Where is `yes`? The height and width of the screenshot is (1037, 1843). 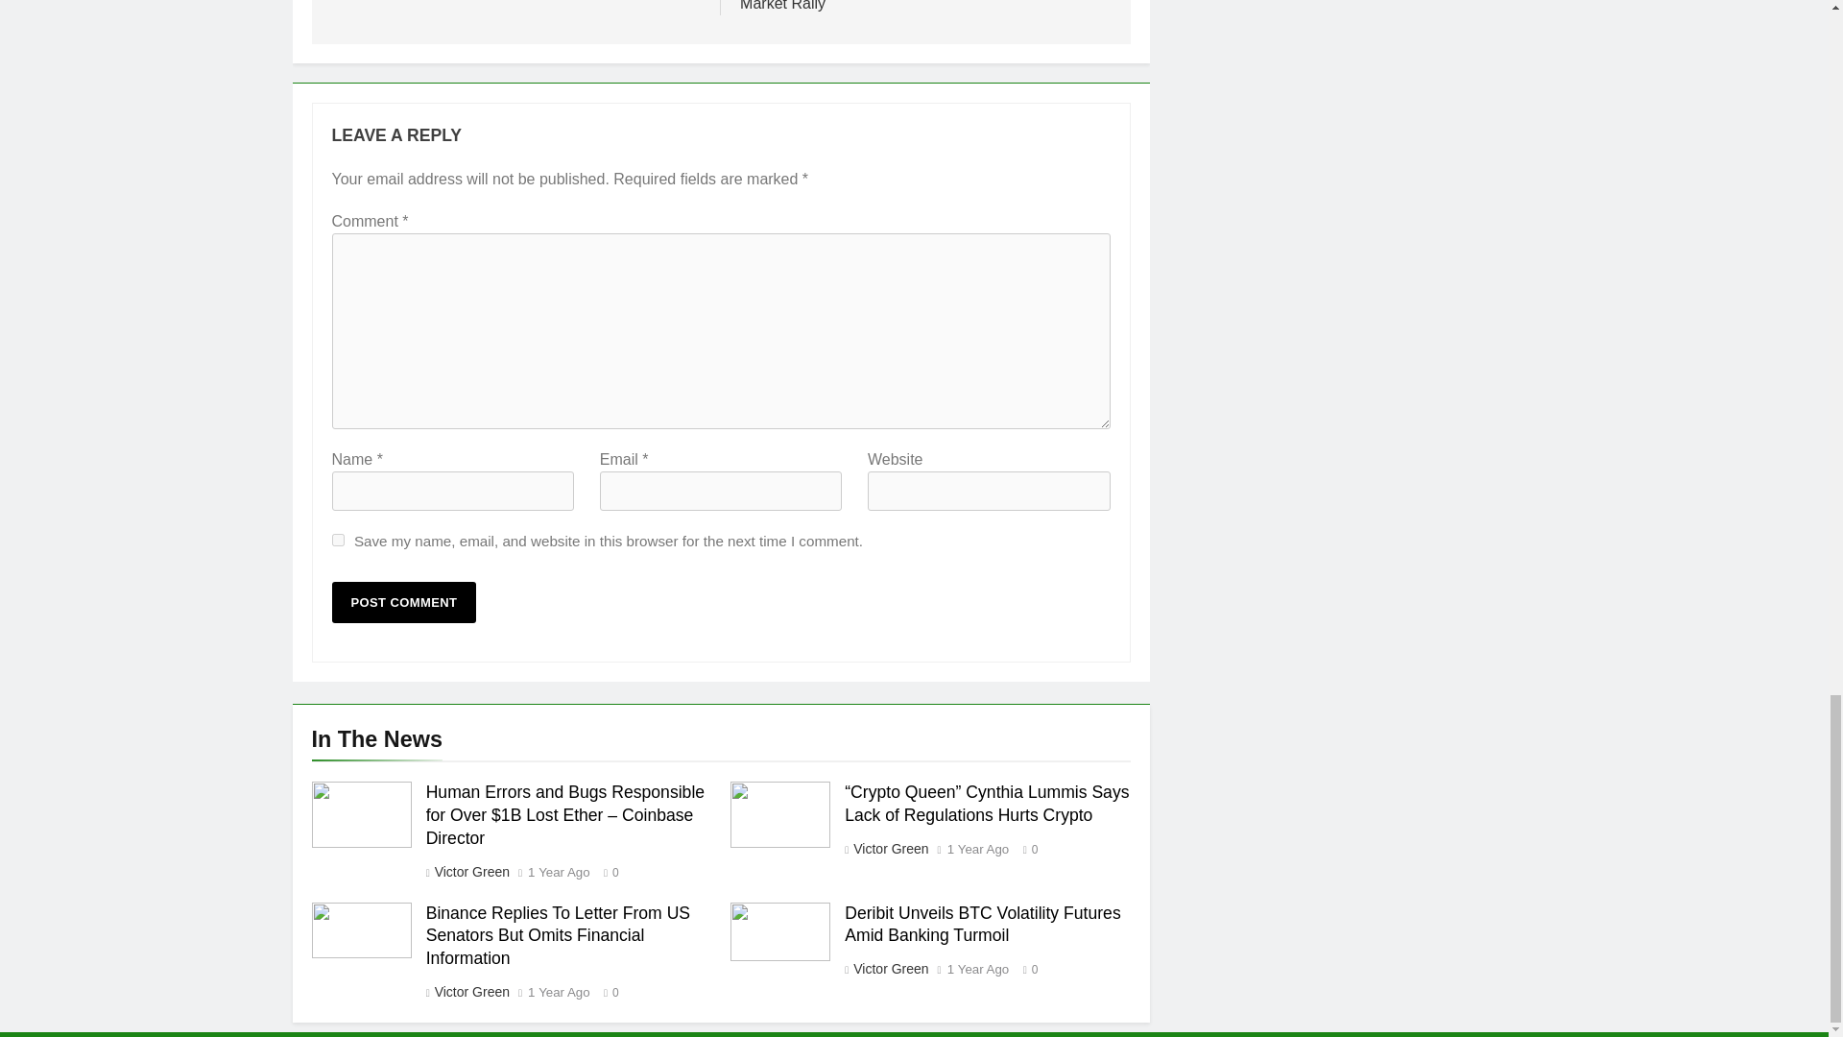 yes is located at coordinates (338, 540).